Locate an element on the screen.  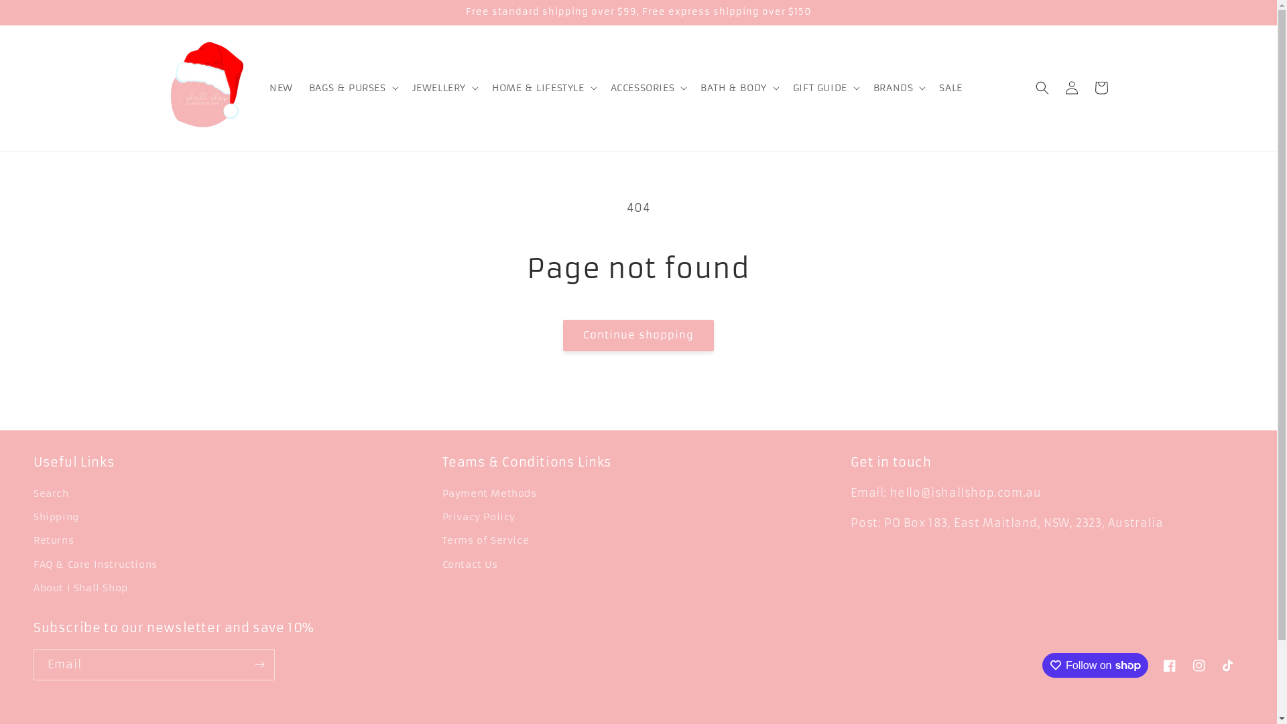
Continue shopping is located at coordinates (638, 335).